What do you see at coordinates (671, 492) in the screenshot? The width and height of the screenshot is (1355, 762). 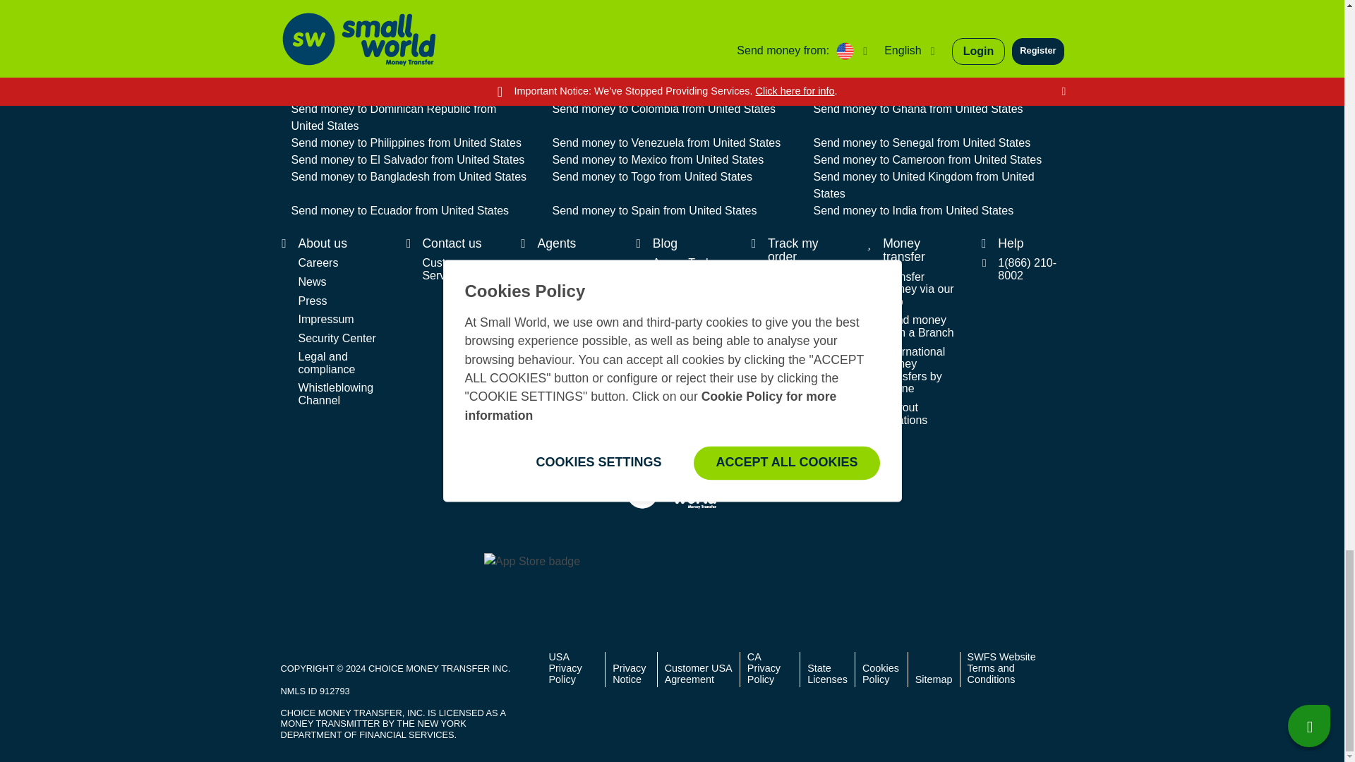 I see `small world money transfer` at bounding box center [671, 492].